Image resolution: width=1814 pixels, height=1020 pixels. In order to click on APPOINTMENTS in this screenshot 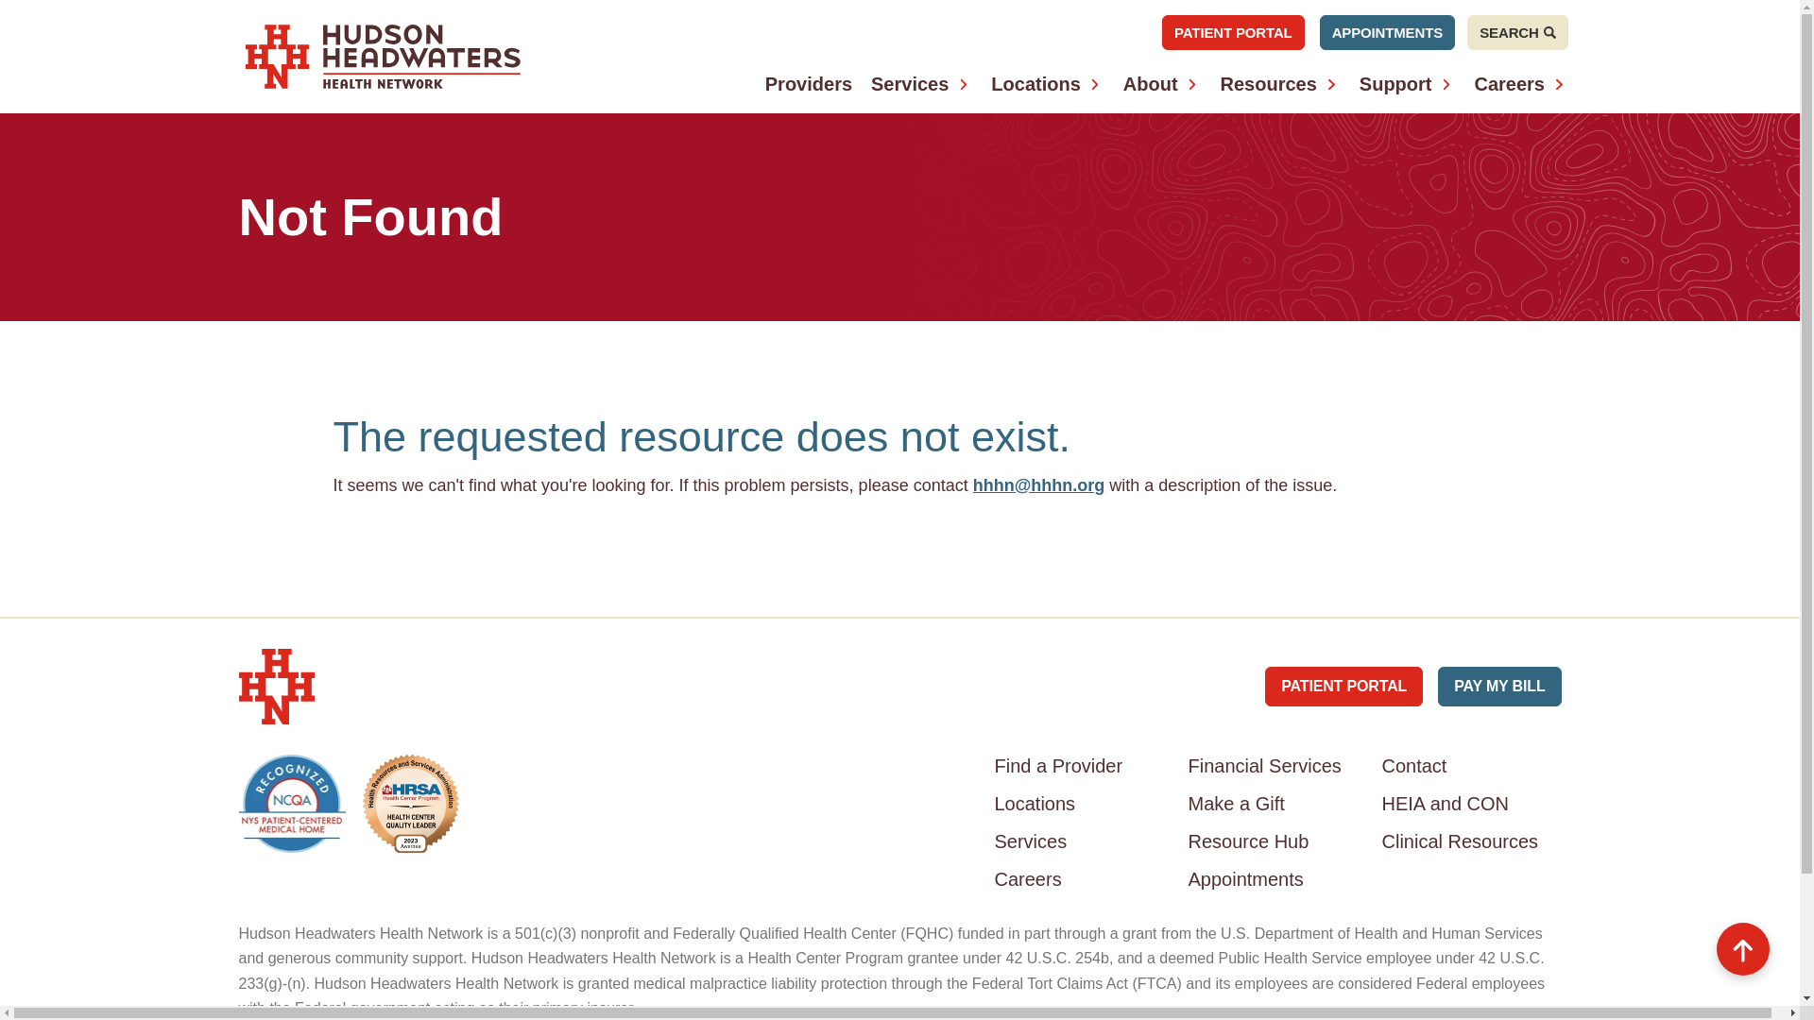, I will do `click(1387, 32)`.